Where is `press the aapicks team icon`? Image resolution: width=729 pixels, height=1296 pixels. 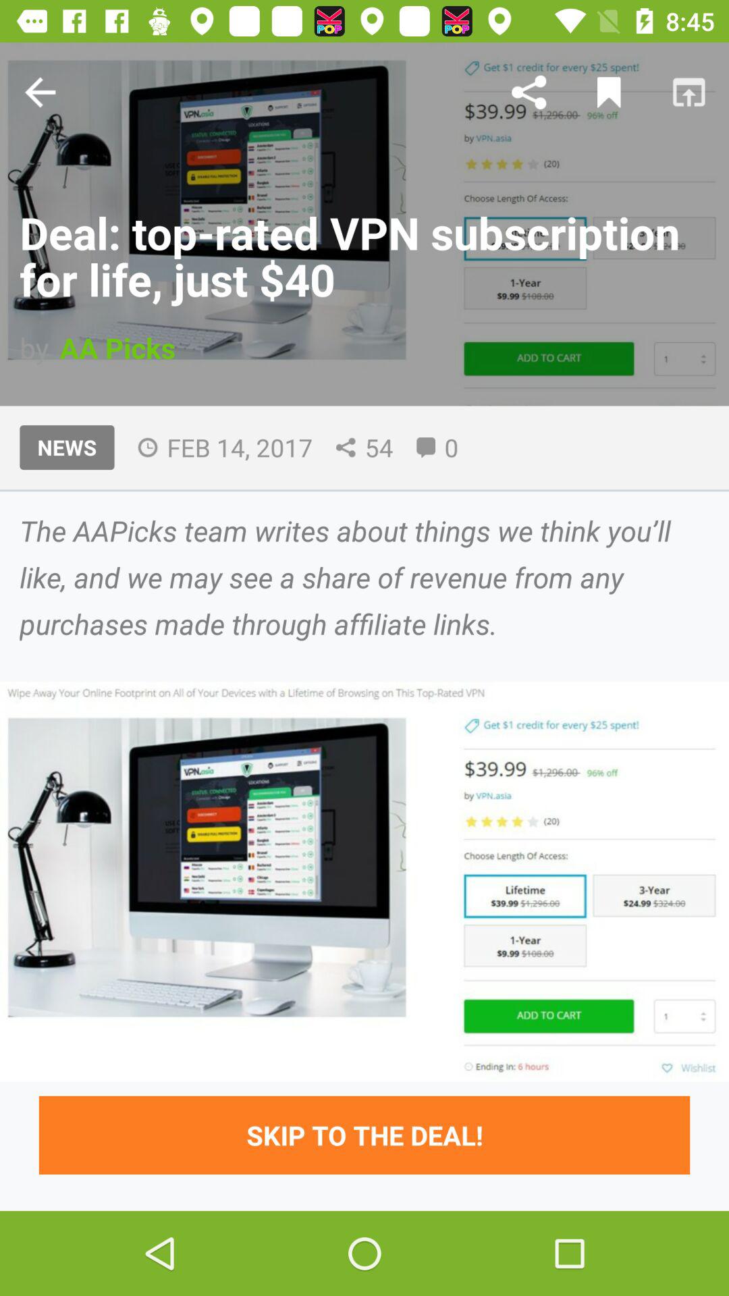
press the aapicks team icon is located at coordinates (364, 576).